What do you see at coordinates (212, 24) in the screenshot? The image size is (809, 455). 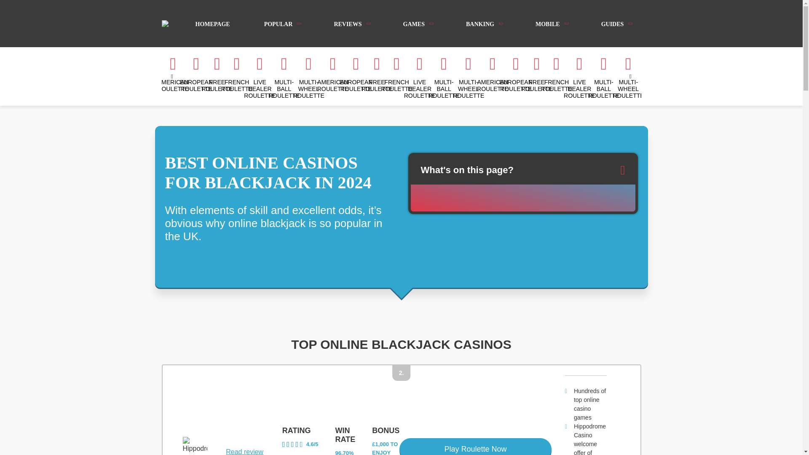 I see `HOMEPAGE` at bounding box center [212, 24].